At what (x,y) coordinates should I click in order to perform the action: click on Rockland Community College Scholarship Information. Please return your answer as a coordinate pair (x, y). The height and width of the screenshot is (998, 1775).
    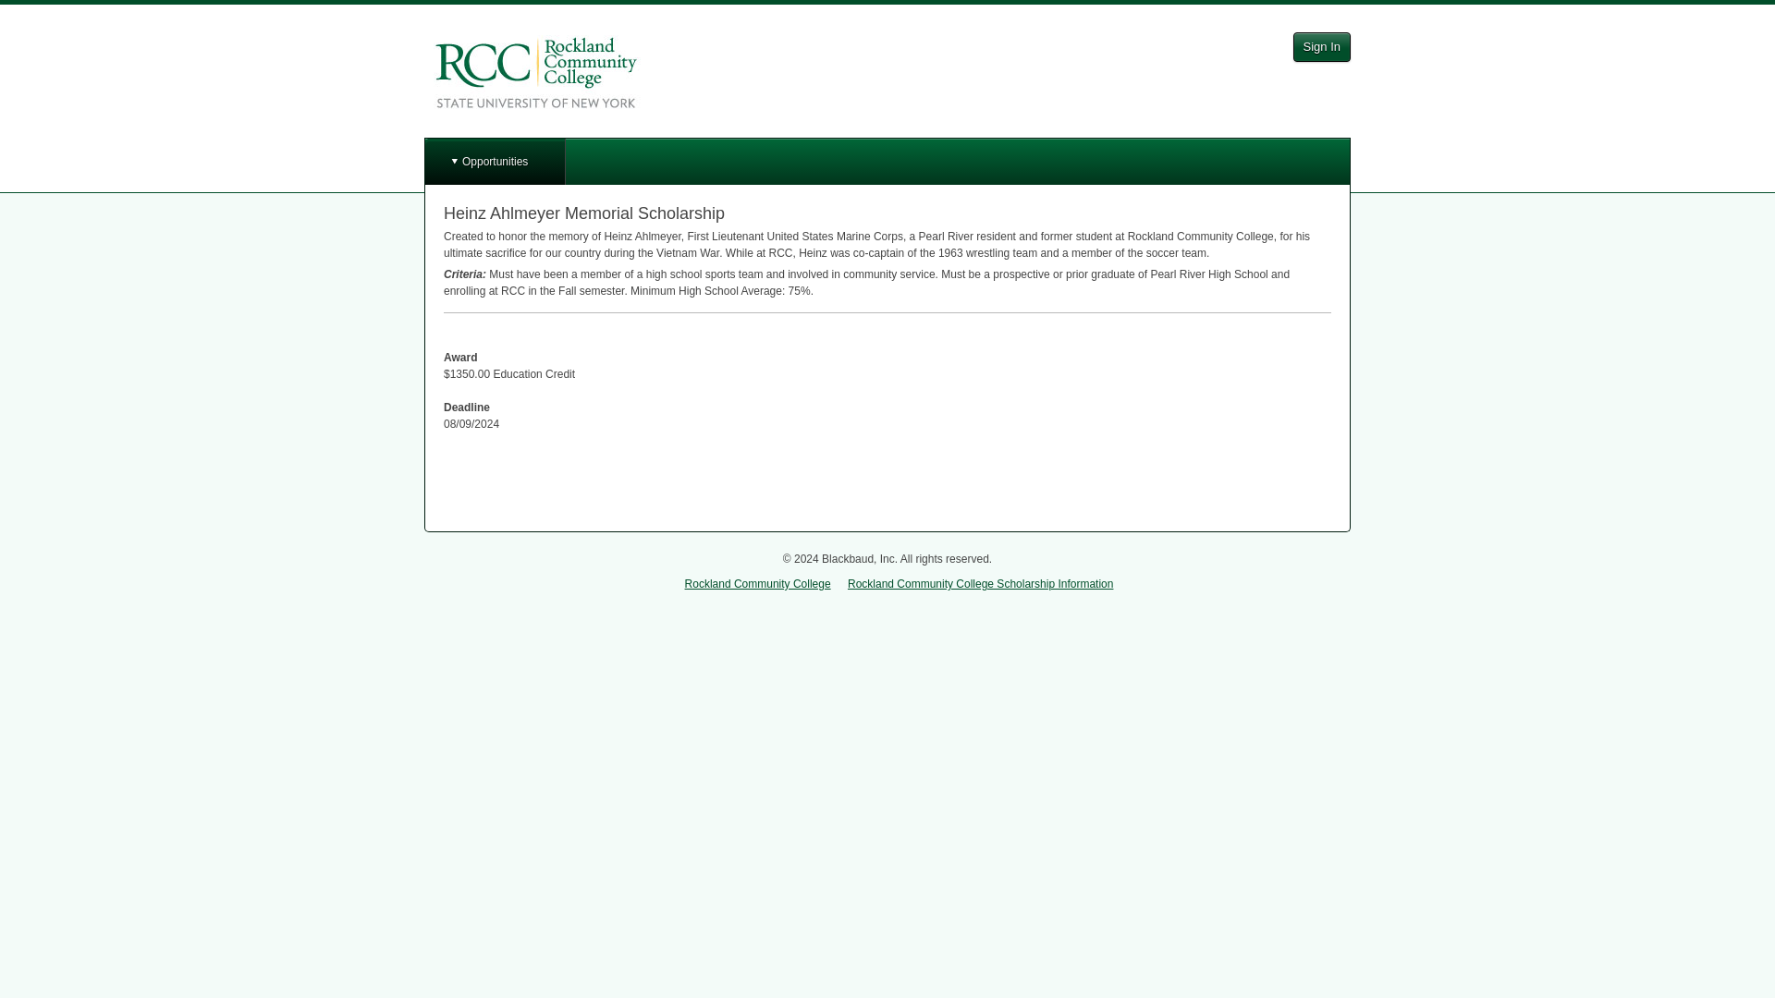
    Looking at the image, I should click on (980, 584).